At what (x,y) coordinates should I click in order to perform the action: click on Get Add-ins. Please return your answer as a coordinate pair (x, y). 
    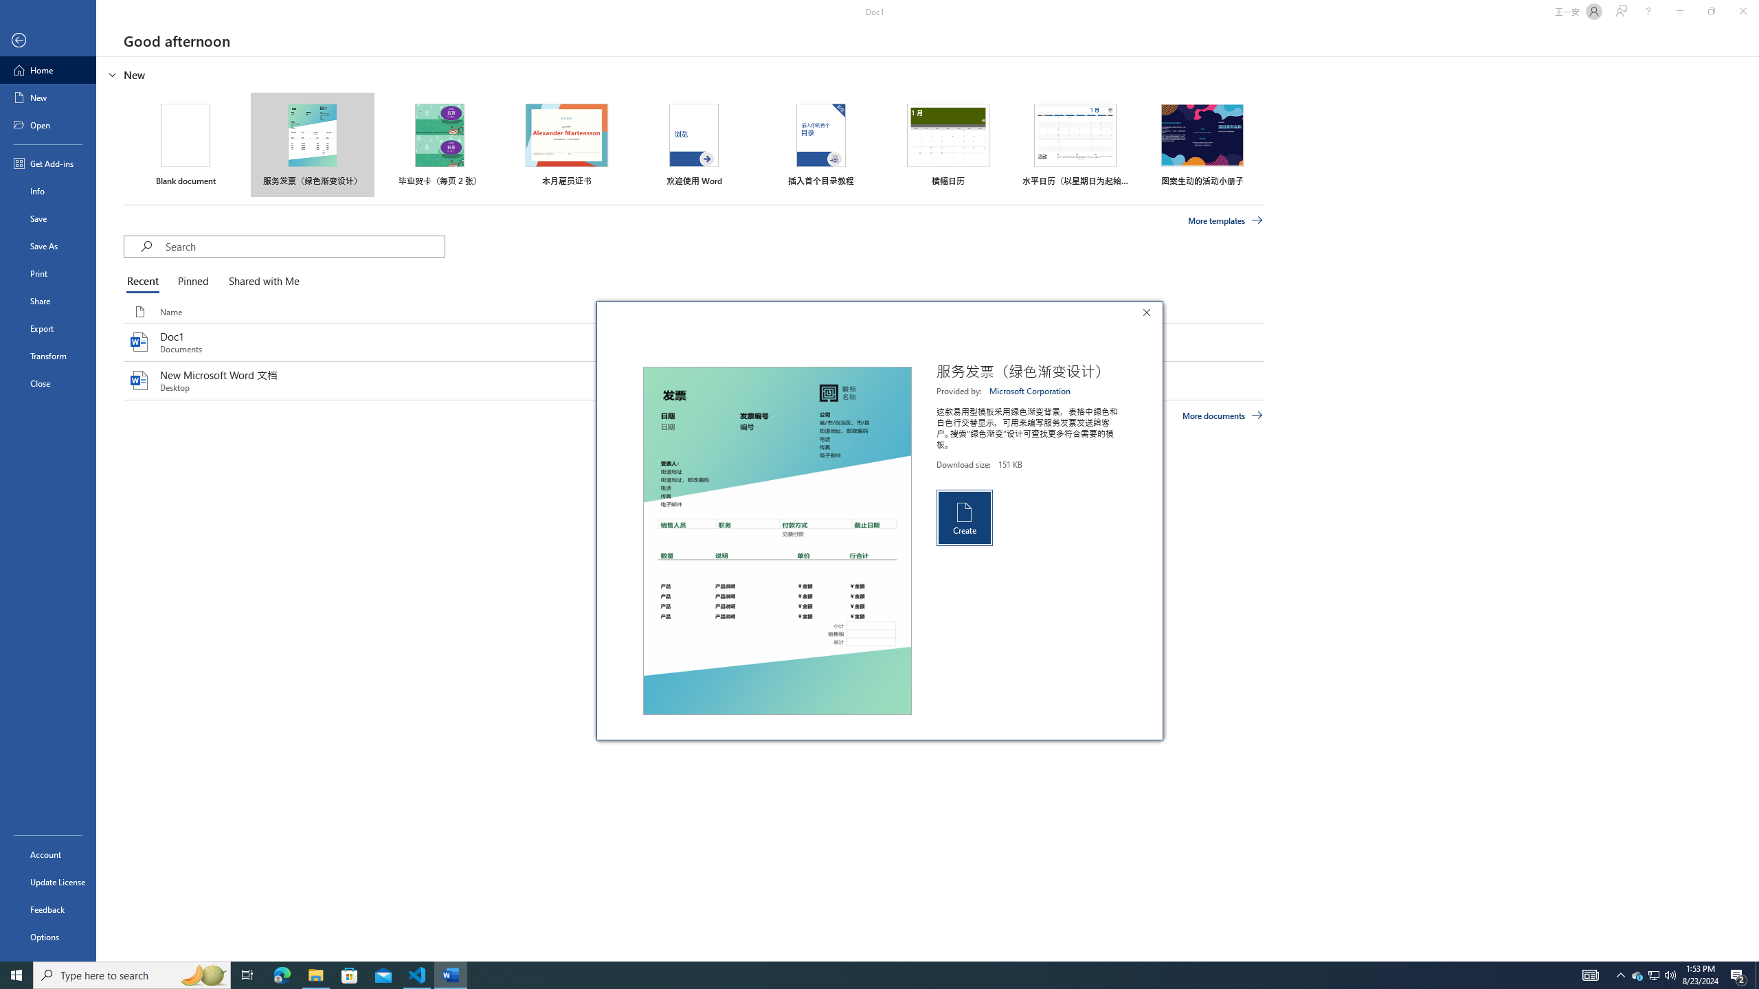
    Looking at the image, I should click on (48, 163).